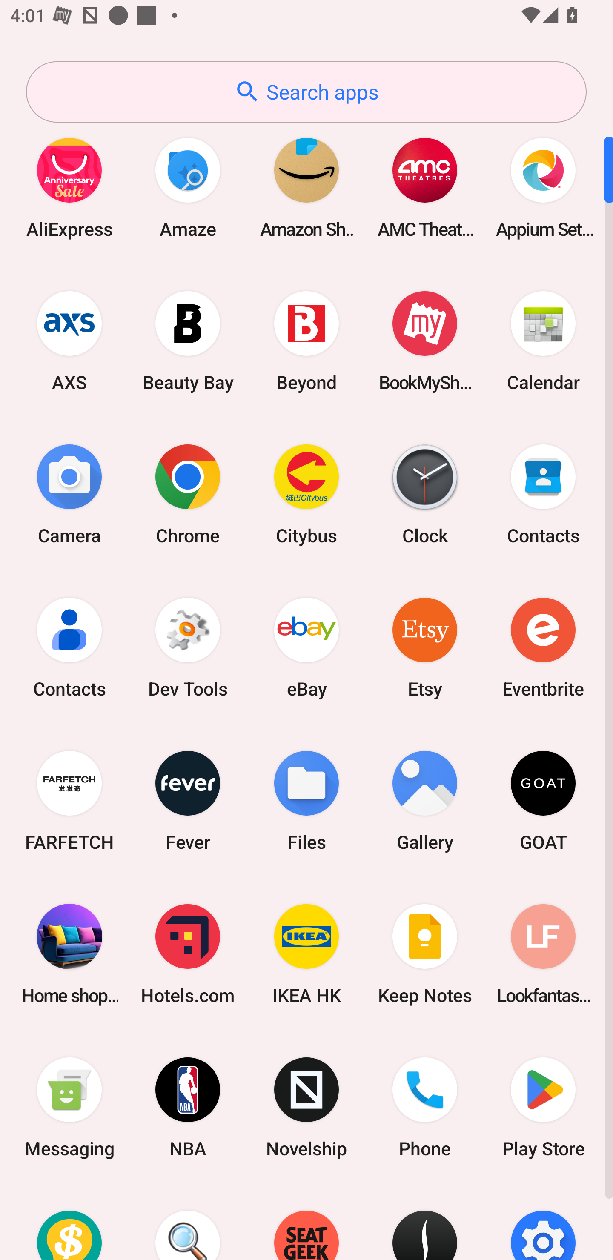 The width and height of the screenshot is (613, 1260). I want to click on Keep Notes, so click(425, 954).